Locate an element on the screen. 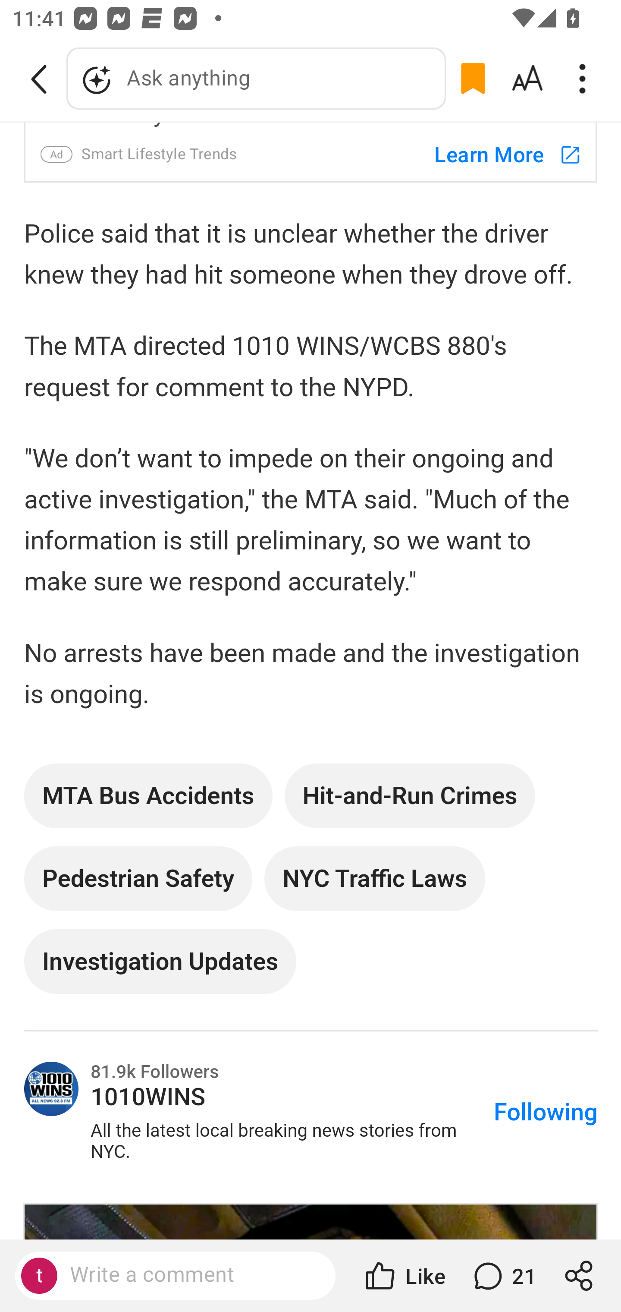 The image size is (621, 1312). Like is located at coordinates (404, 1276).